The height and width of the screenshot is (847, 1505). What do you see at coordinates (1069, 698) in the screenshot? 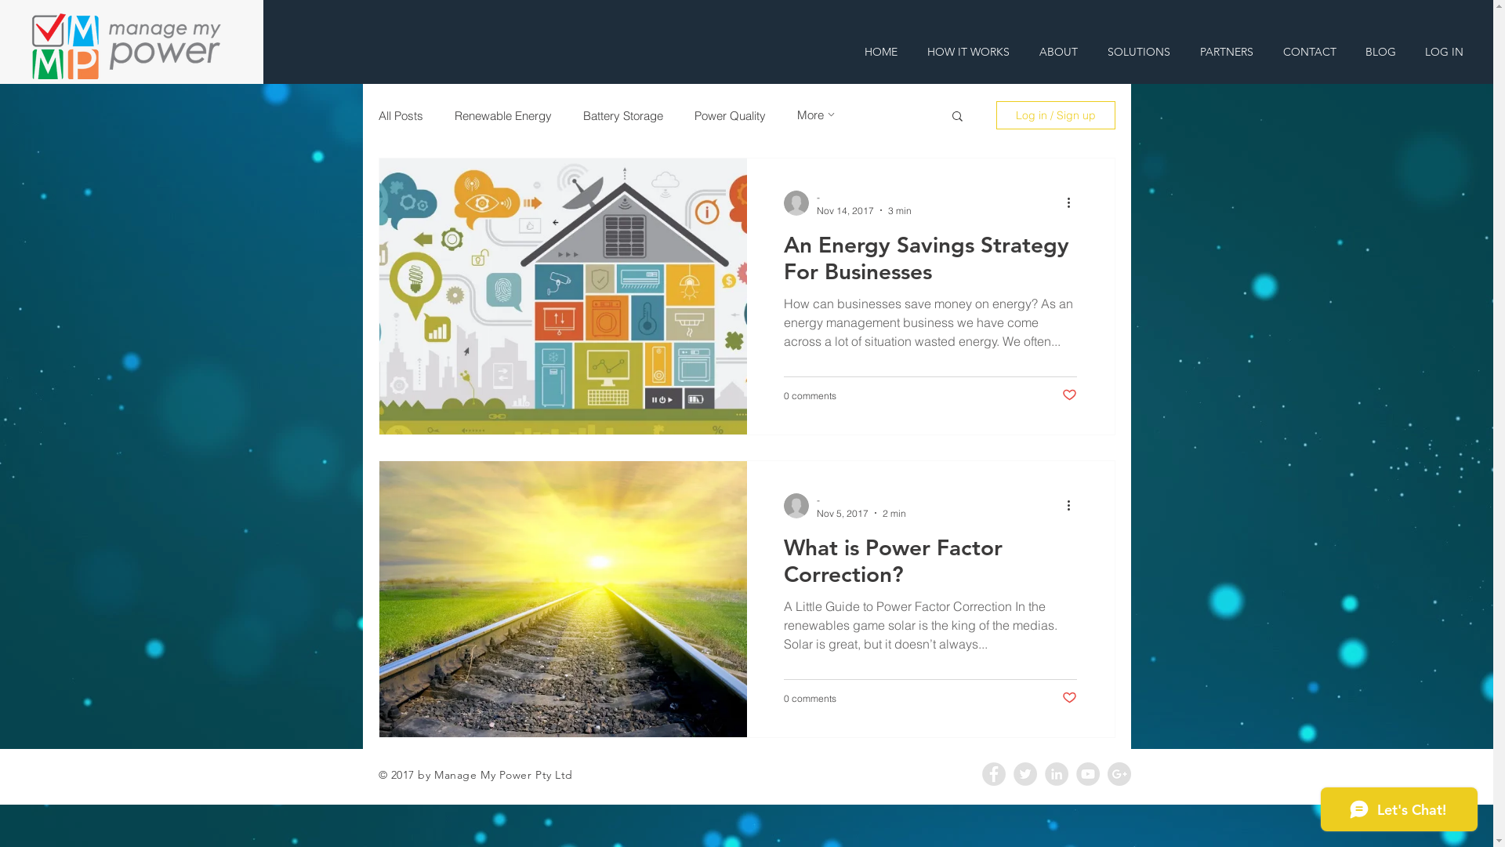
I see `Post not marked as liked` at bounding box center [1069, 698].